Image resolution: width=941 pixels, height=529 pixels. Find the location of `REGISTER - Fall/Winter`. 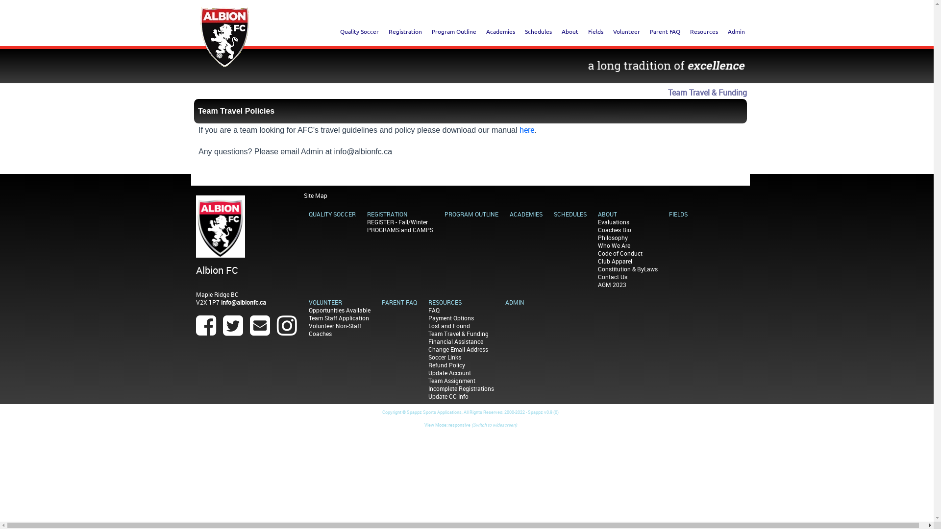

REGISTER - Fall/Winter is located at coordinates (397, 222).